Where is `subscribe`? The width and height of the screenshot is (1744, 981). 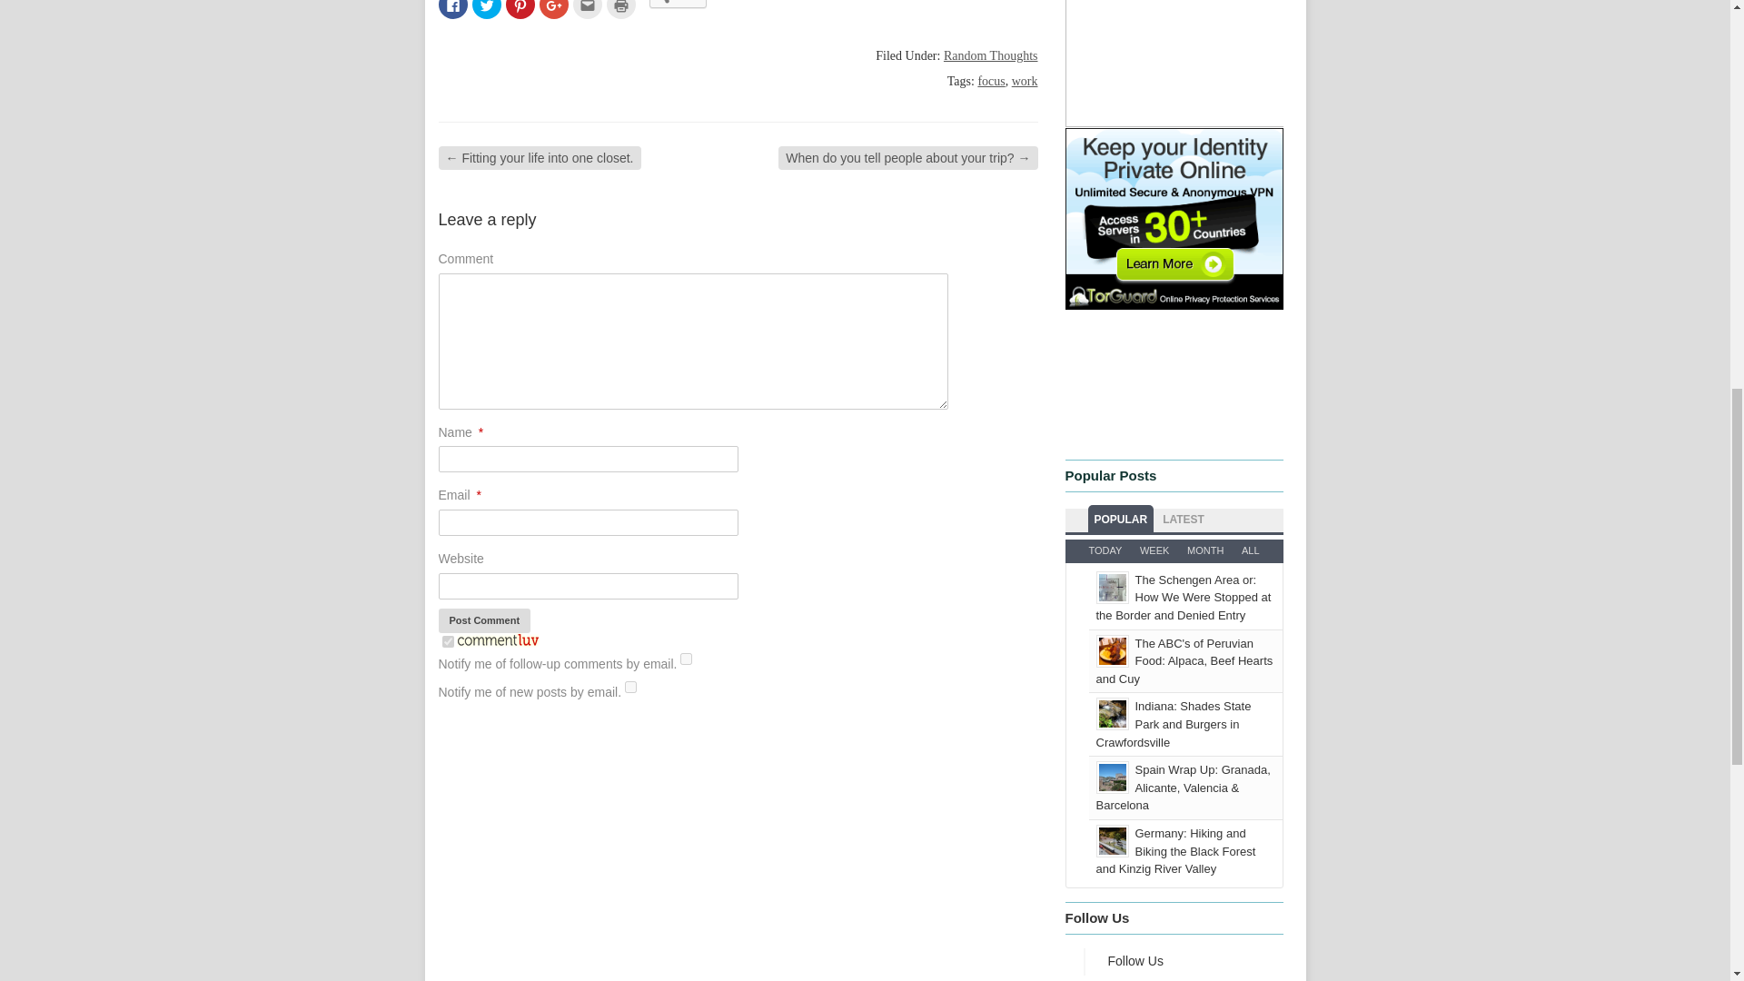
subscribe is located at coordinates (686, 659).